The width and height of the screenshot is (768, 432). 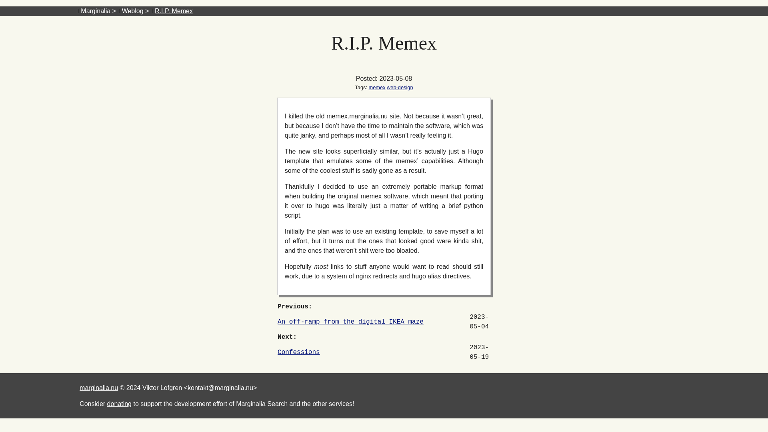 I want to click on An off-ramp from the digital IKEA maze, so click(x=350, y=322).